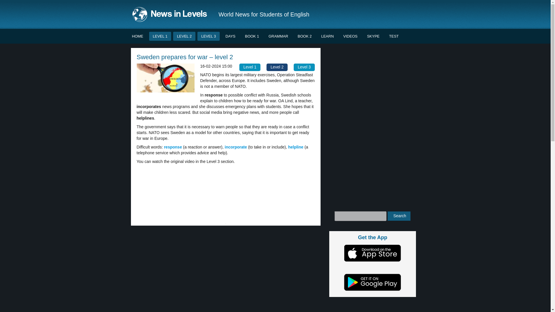 This screenshot has height=312, width=555. Describe the element at coordinates (399, 216) in the screenshot. I see `Search` at that location.